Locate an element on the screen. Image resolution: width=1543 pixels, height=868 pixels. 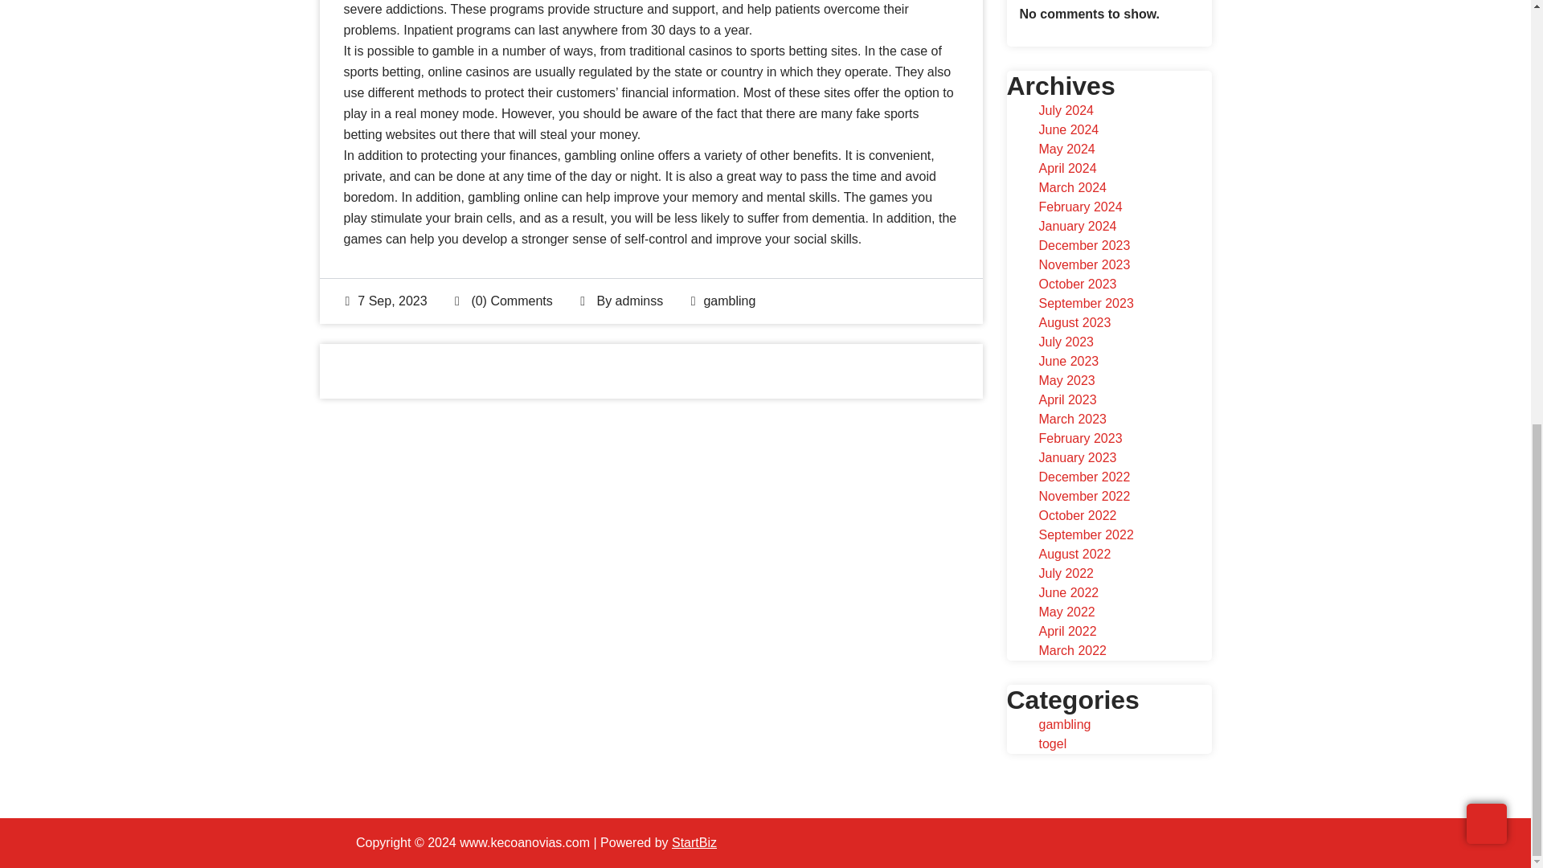
May 2024 is located at coordinates (1066, 149).